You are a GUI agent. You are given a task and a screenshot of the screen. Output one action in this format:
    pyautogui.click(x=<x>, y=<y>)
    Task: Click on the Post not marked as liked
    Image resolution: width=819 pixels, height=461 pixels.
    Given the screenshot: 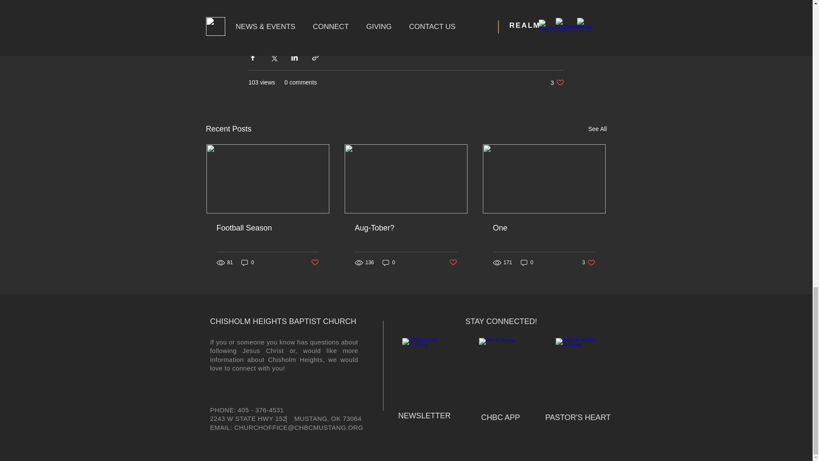 What is the action you would take?
    pyautogui.click(x=557, y=82)
    